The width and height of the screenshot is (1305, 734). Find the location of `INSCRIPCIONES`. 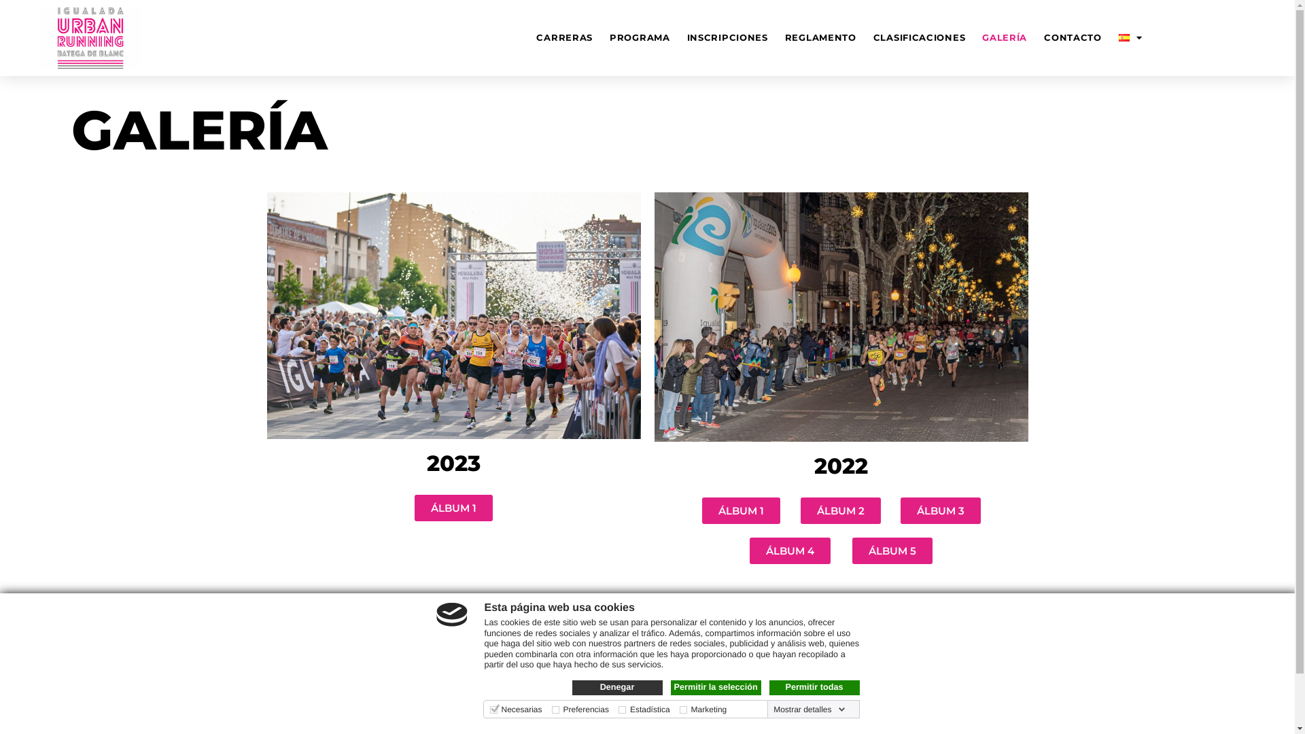

INSCRIPCIONES is located at coordinates (727, 38).